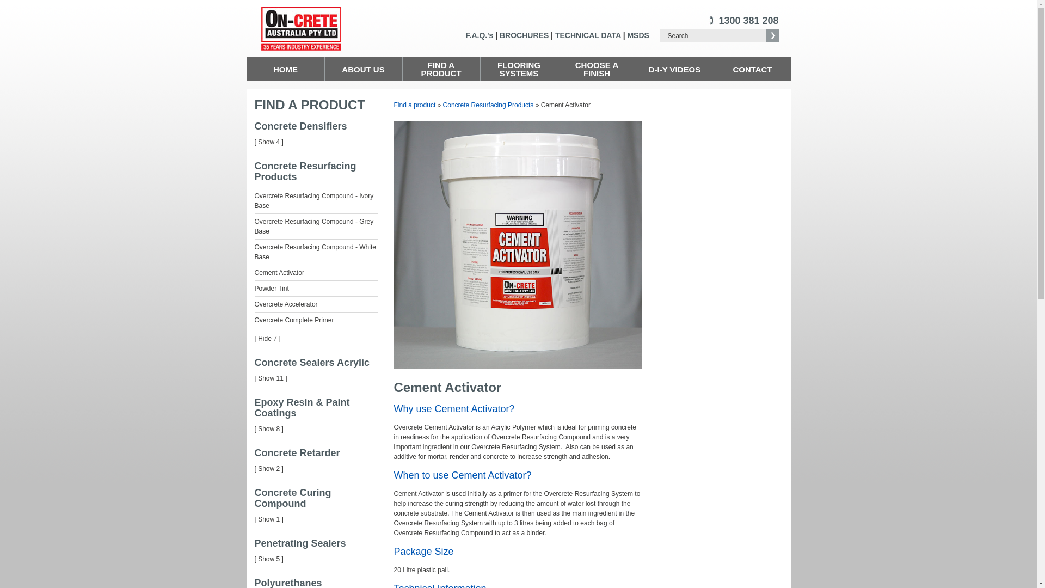  Describe the element at coordinates (442, 69) in the screenshot. I see `FIND A PRODUCT` at that location.